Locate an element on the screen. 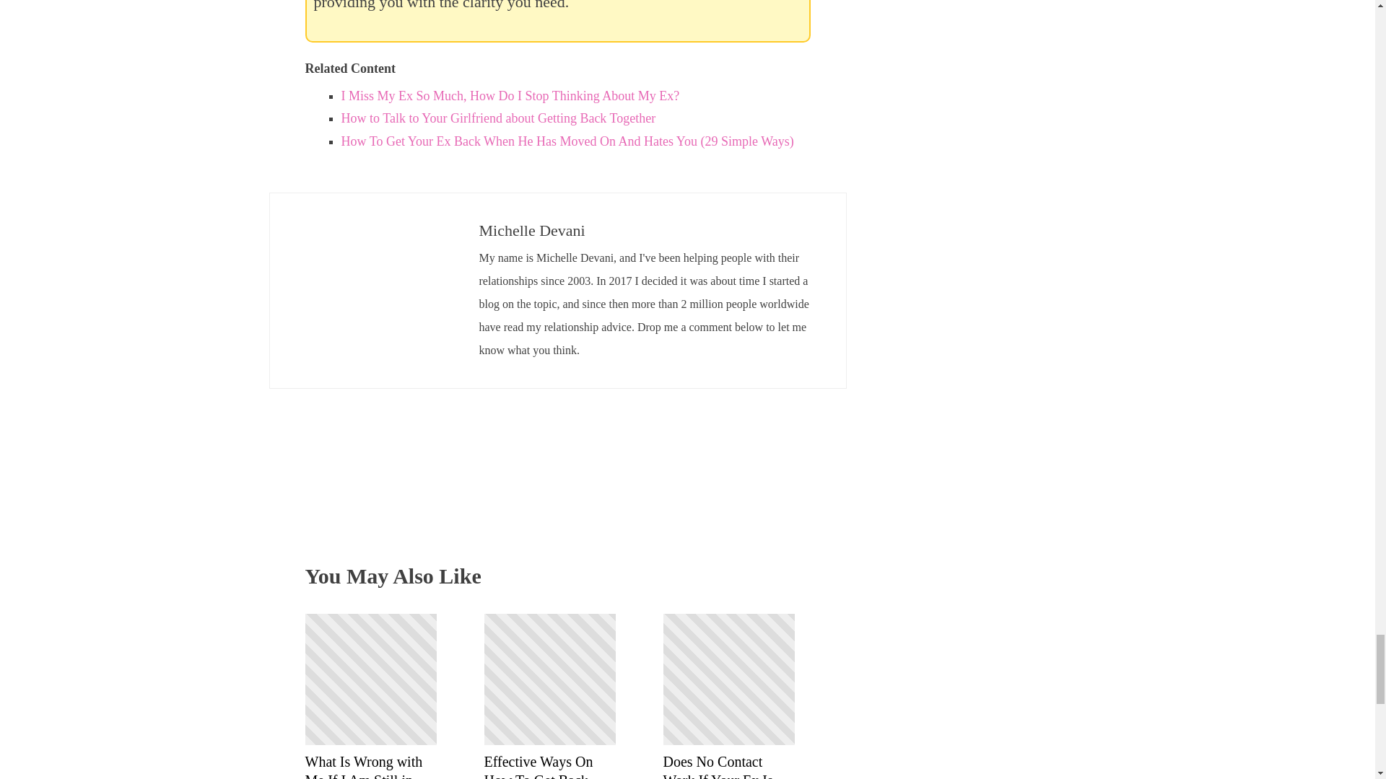 The height and width of the screenshot is (779, 1386). I Miss My Ex So Much, How Do I Stop Thinking About My Ex? is located at coordinates (510, 95).